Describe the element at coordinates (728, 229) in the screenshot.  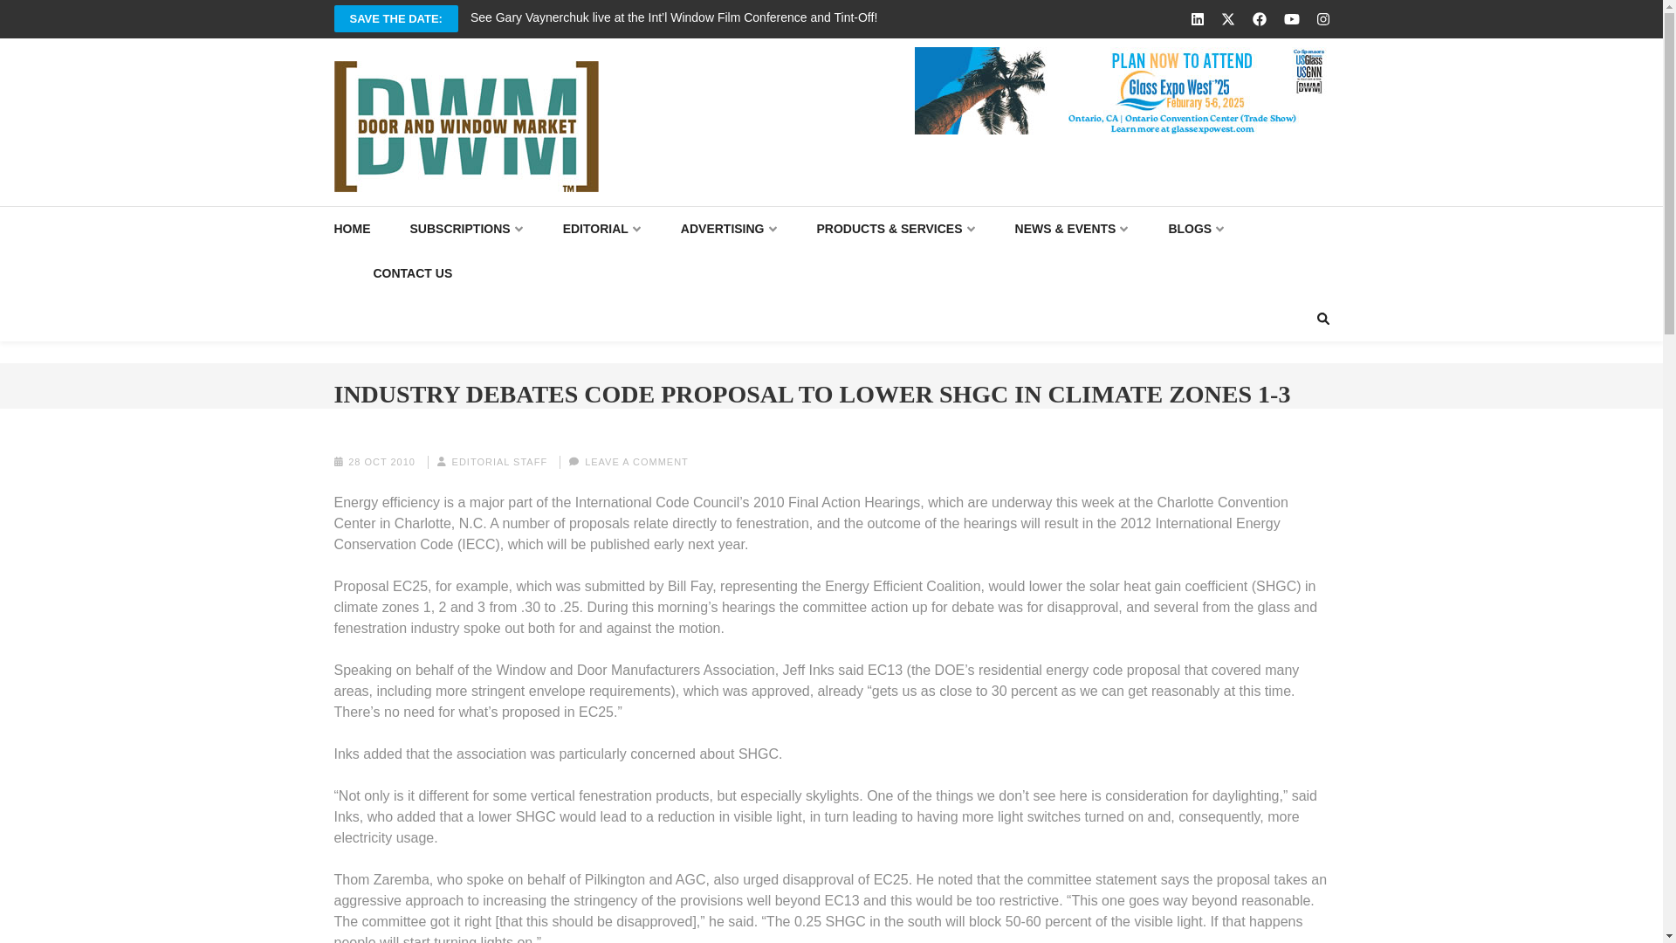
I see `ADVERTISING` at that location.